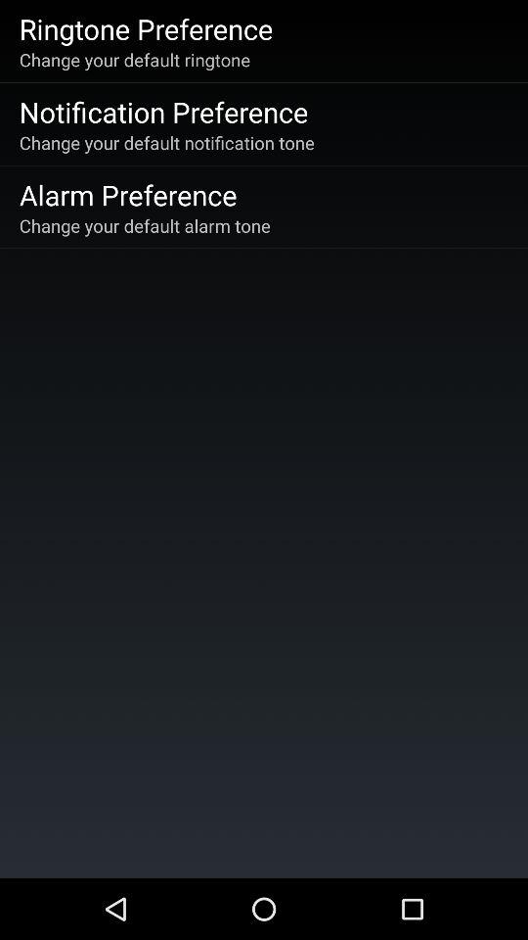 The width and height of the screenshot is (528, 940). What do you see at coordinates (163, 112) in the screenshot?
I see `click the notification preference` at bounding box center [163, 112].